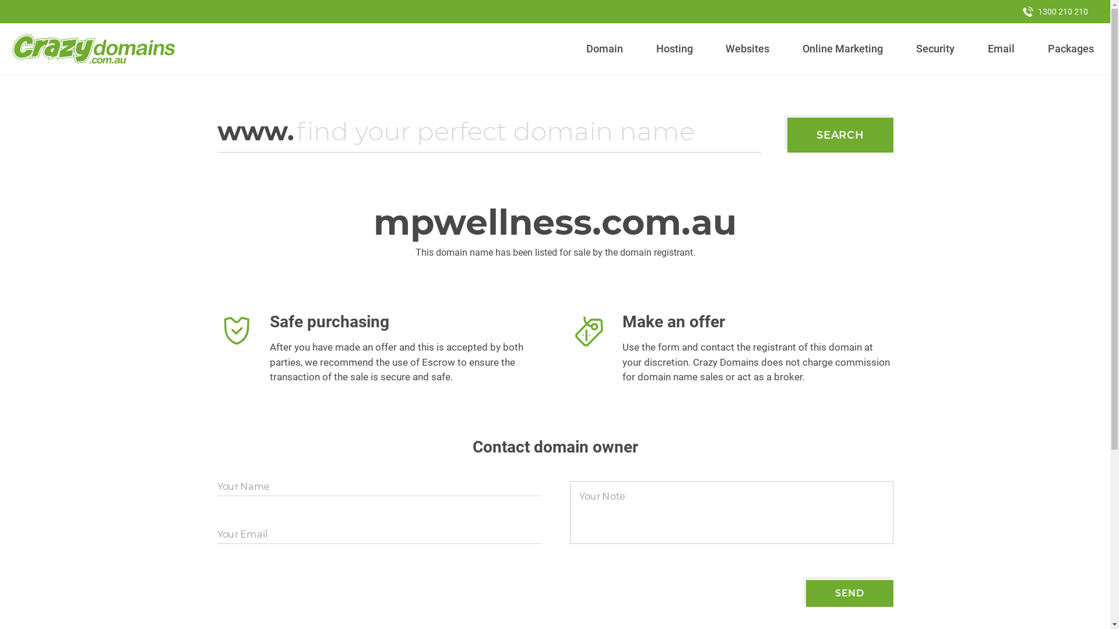  Describe the element at coordinates (1055, 12) in the screenshot. I see `1300 210 210` at that location.